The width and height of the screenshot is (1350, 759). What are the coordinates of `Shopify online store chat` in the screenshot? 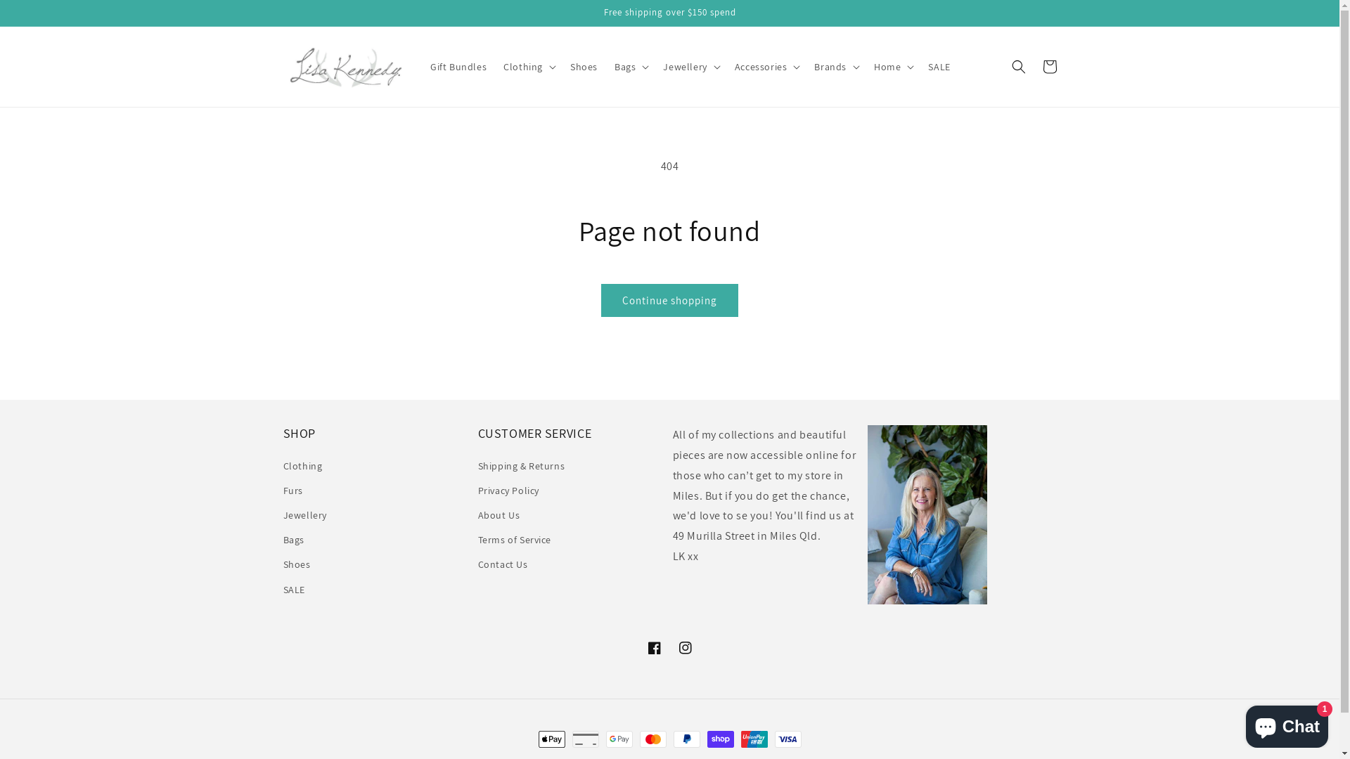 It's located at (1287, 724).